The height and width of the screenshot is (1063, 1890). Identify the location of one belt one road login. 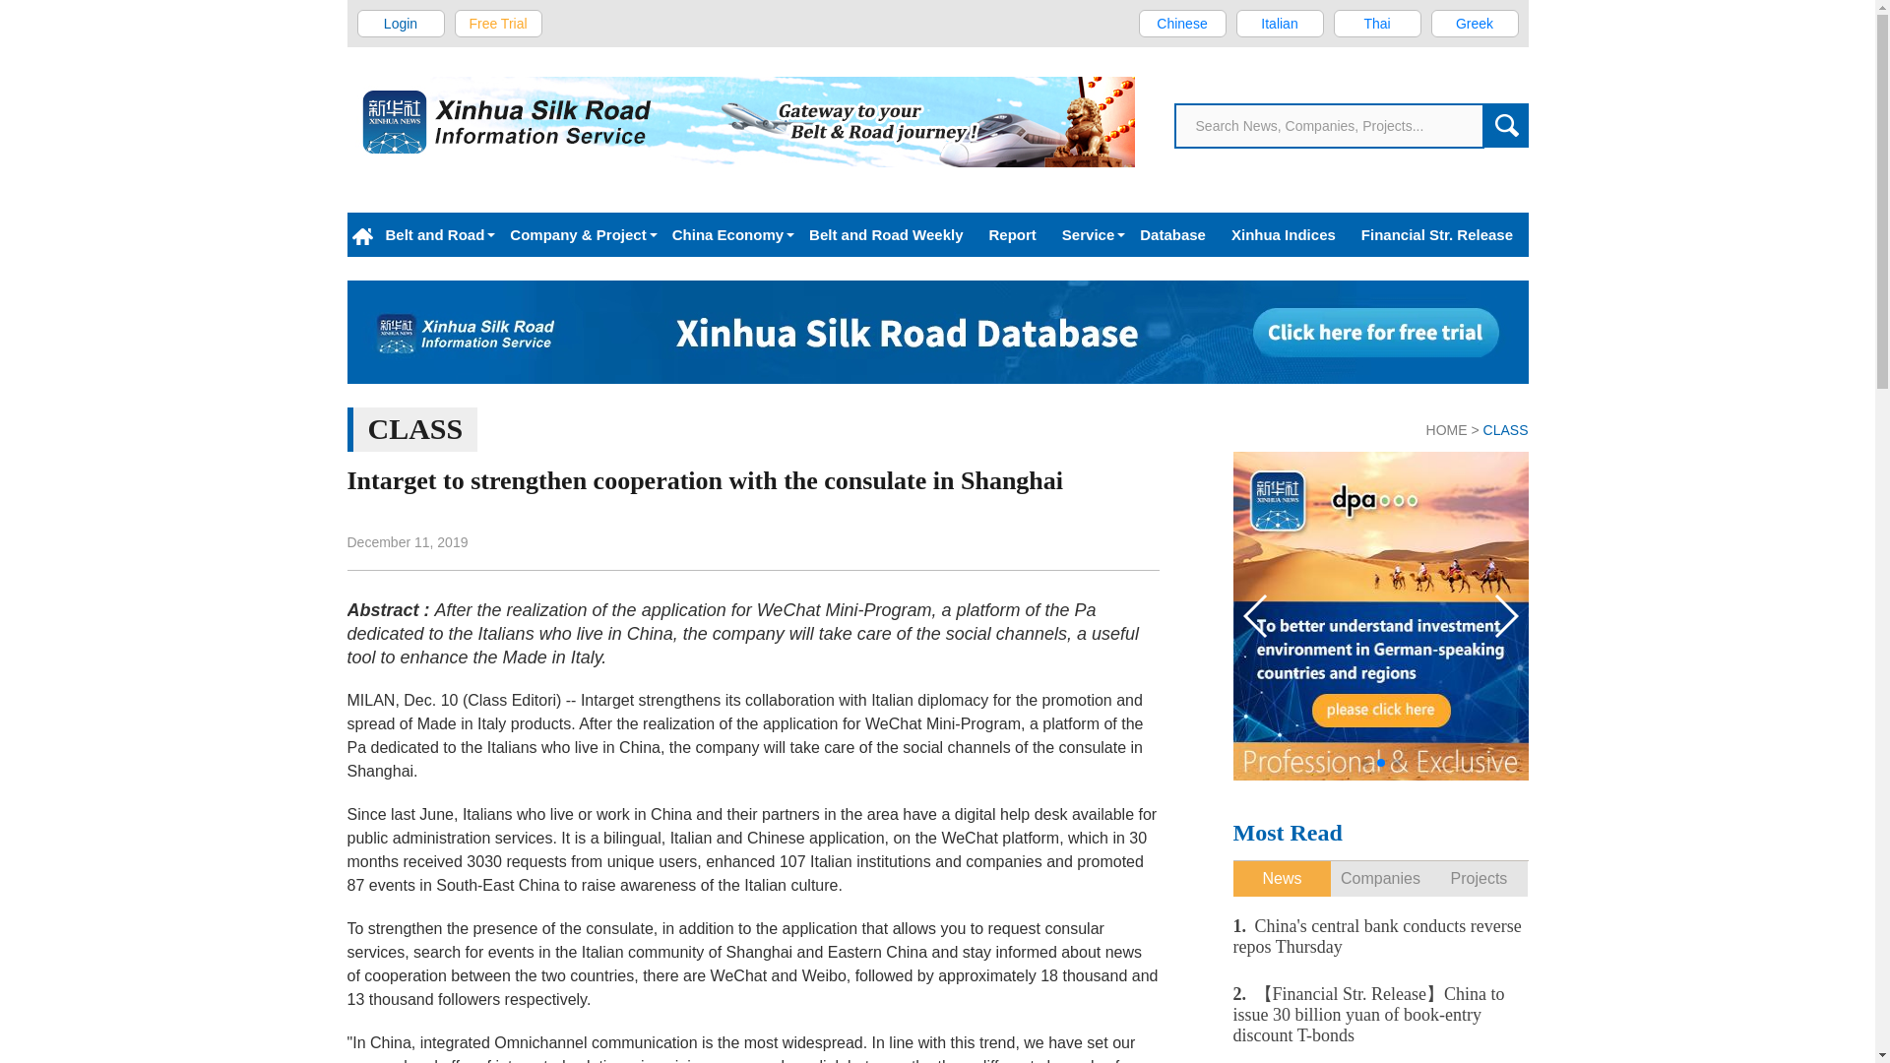
(402, 23).